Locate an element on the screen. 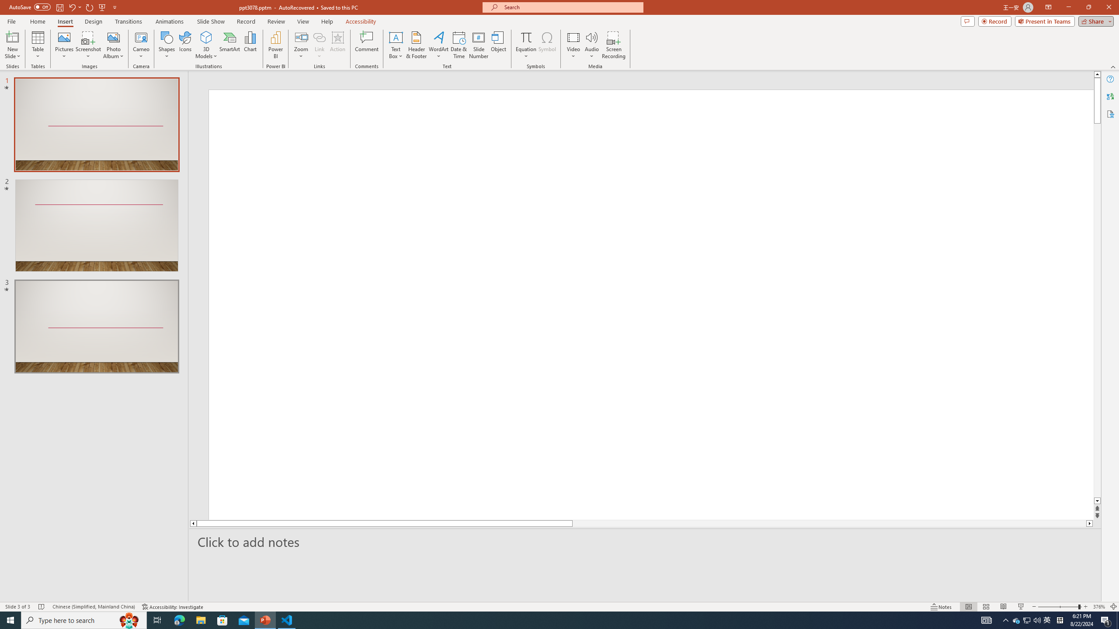 The width and height of the screenshot is (1119, 629). An abstract genetic concept is located at coordinates (641, 304).